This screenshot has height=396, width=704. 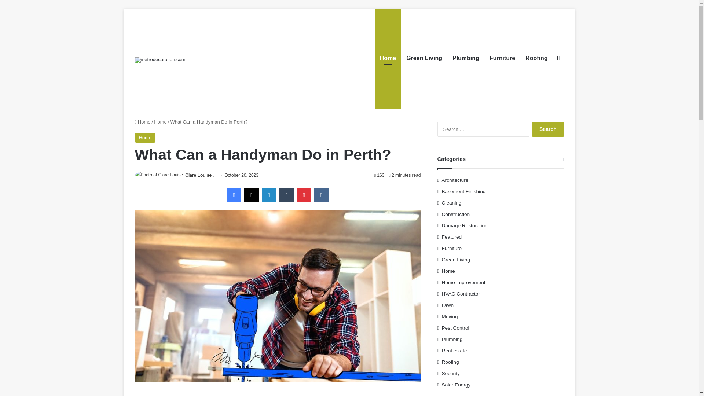 What do you see at coordinates (548, 129) in the screenshot?
I see `Search` at bounding box center [548, 129].